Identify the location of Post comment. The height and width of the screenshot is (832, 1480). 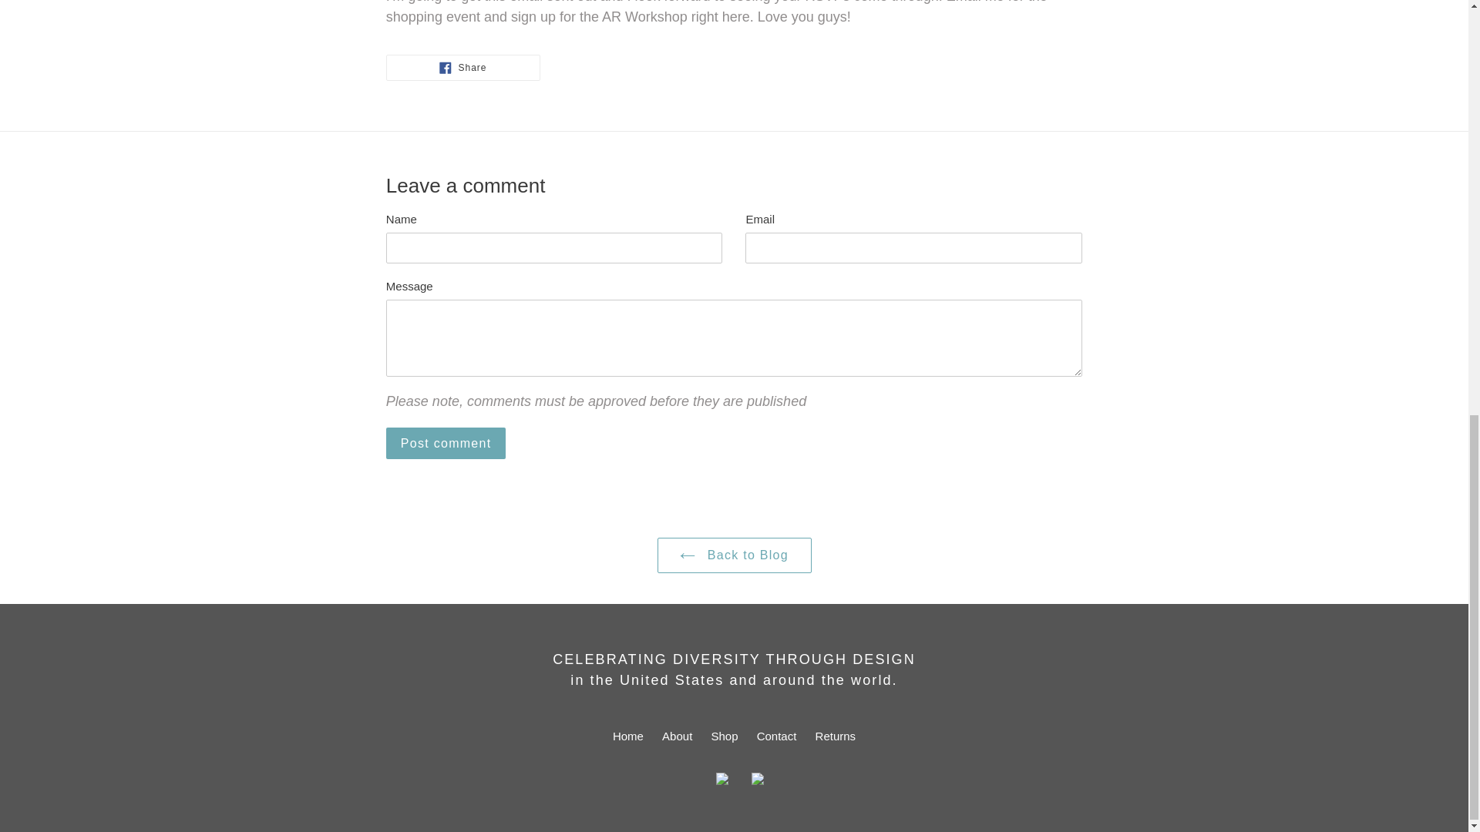
(446, 442).